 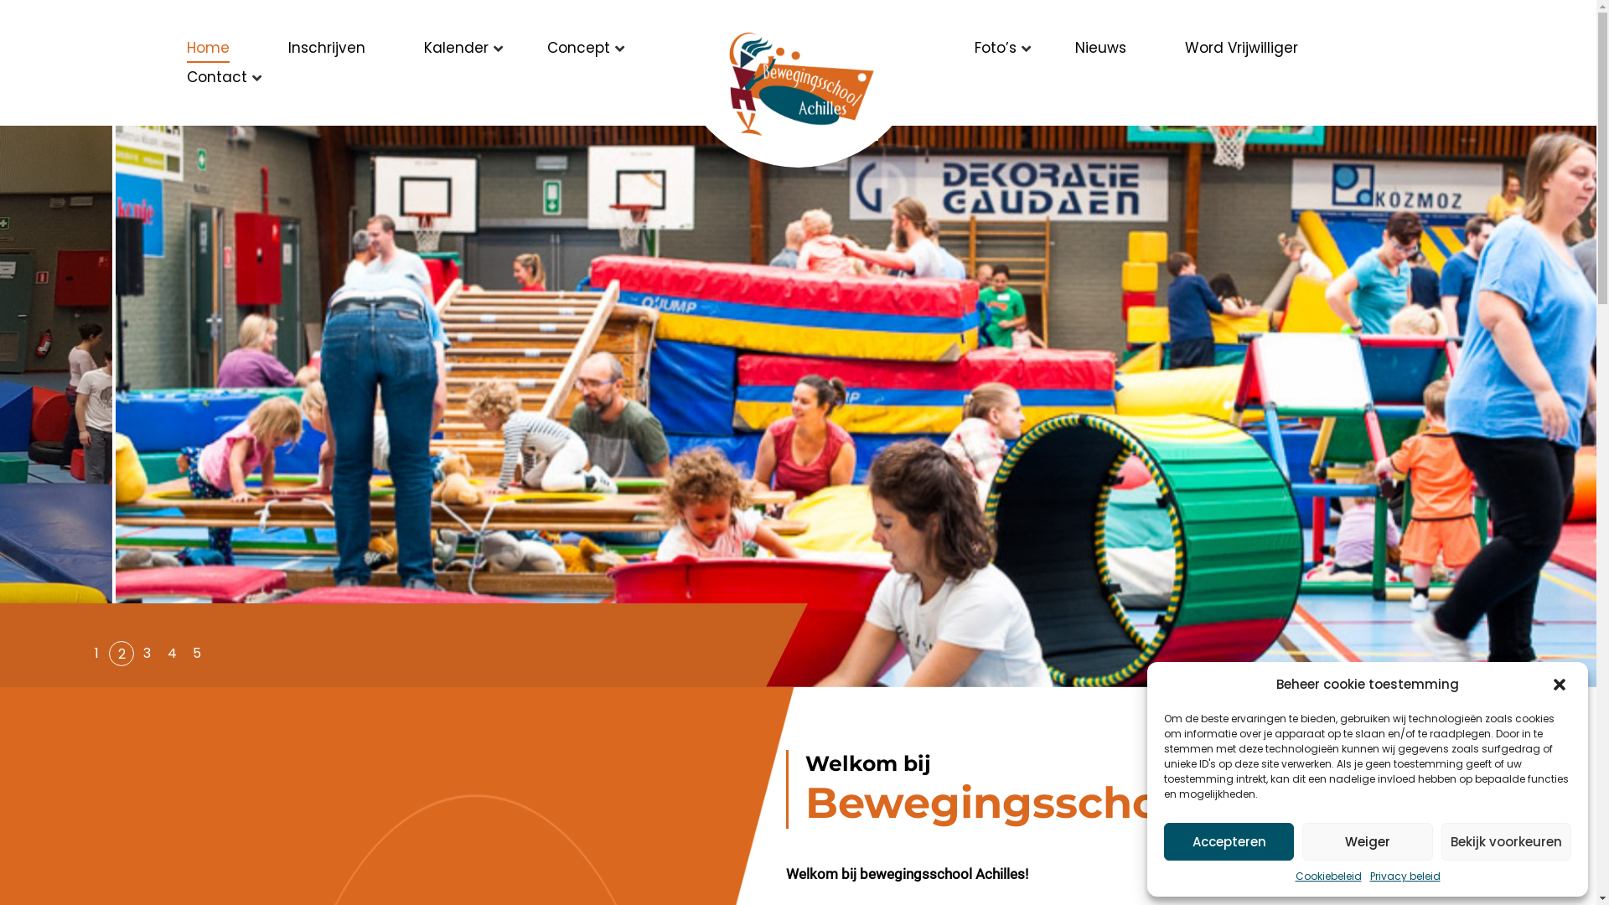 I want to click on Inschrijven, so click(x=327, y=49).